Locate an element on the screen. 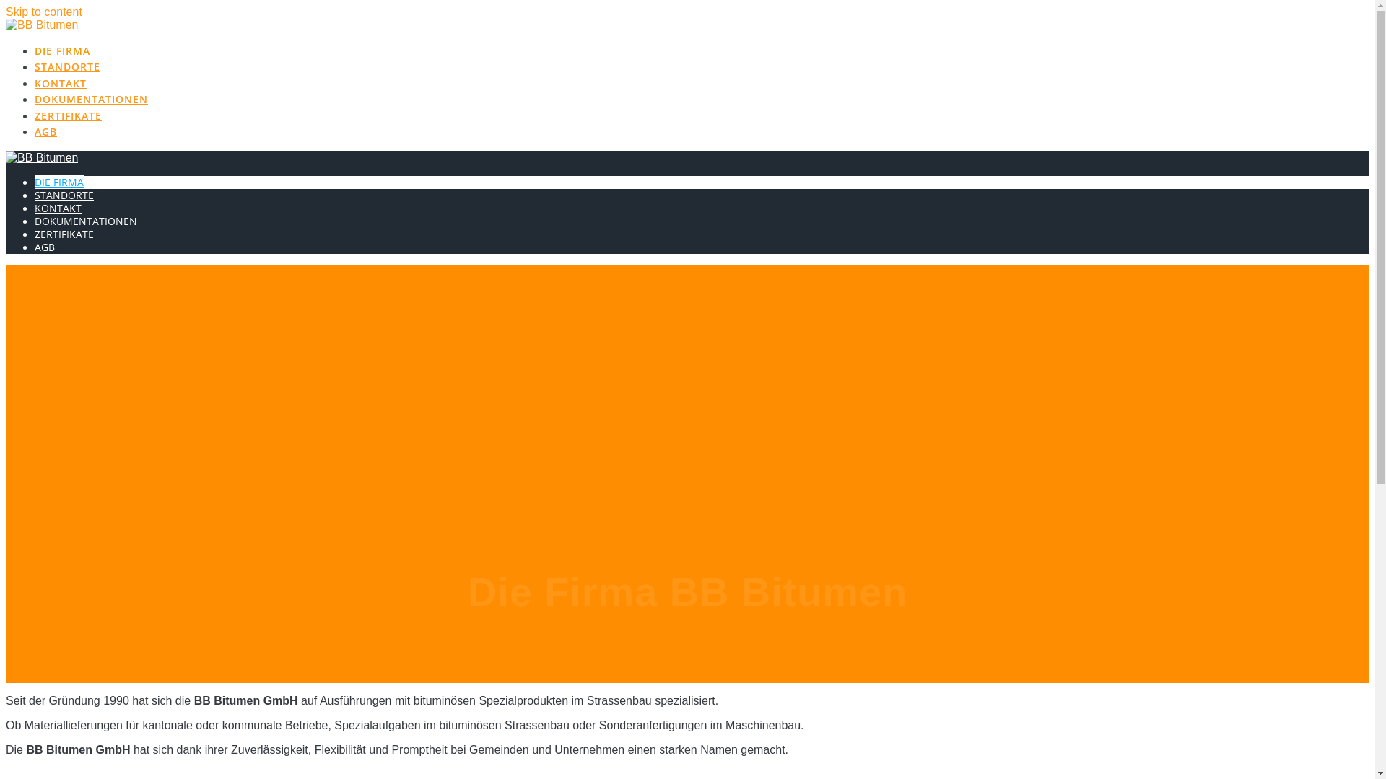 The width and height of the screenshot is (1386, 779). ZERTIFIKATE is located at coordinates (68, 115).